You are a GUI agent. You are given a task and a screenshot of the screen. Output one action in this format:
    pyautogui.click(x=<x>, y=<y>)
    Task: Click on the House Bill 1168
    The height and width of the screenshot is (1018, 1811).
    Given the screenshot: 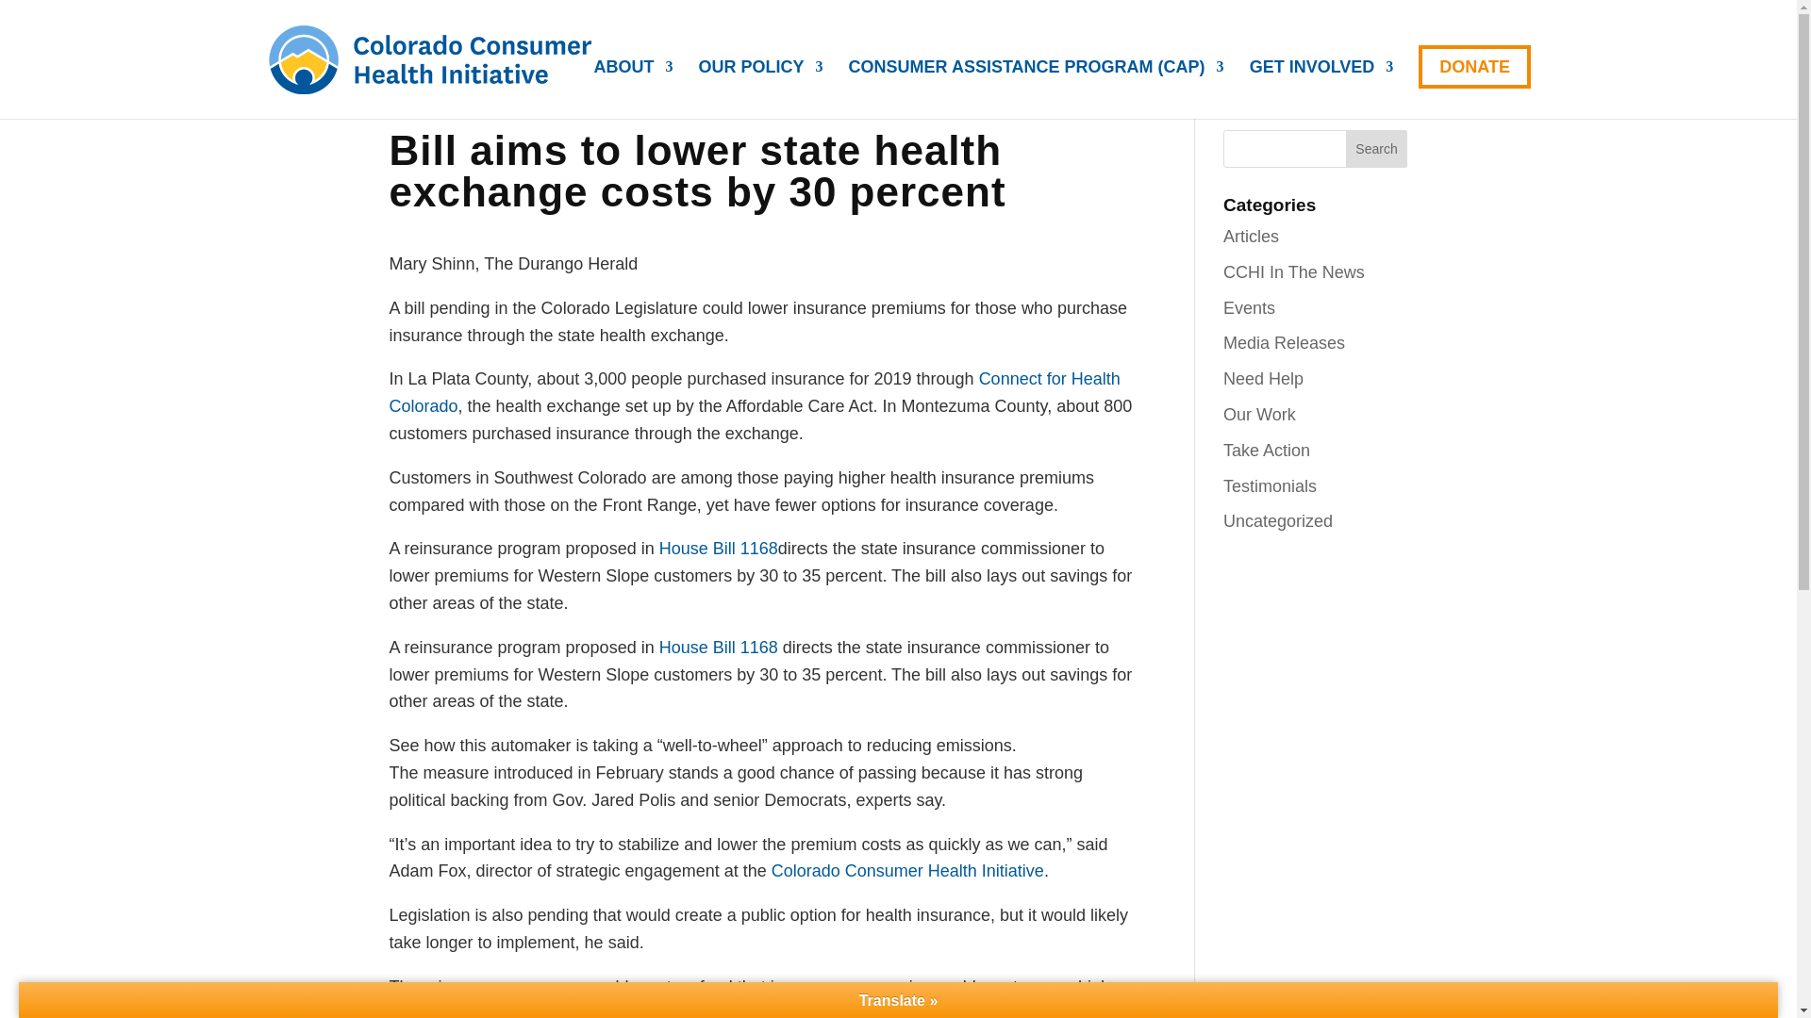 What is the action you would take?
    pyautogui.click(x=719, y=549)
    